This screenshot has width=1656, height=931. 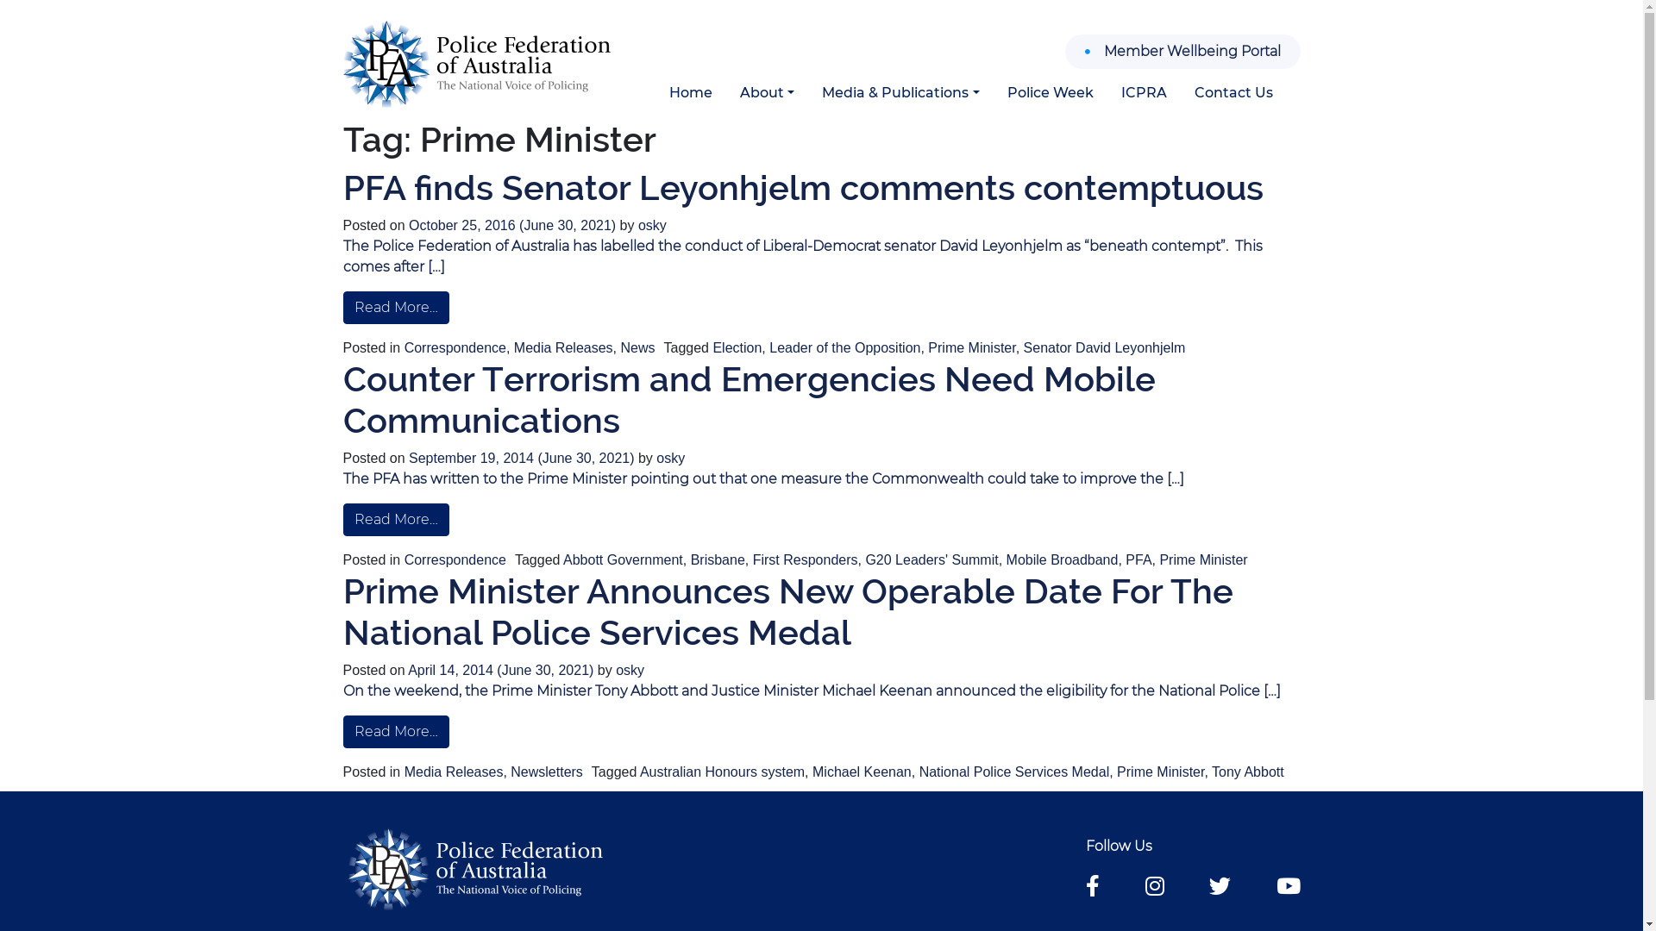 What do you see at coordinates (900, 93) in the screenshot?
I see `Media & Publications` at bounding box center [900, 93].